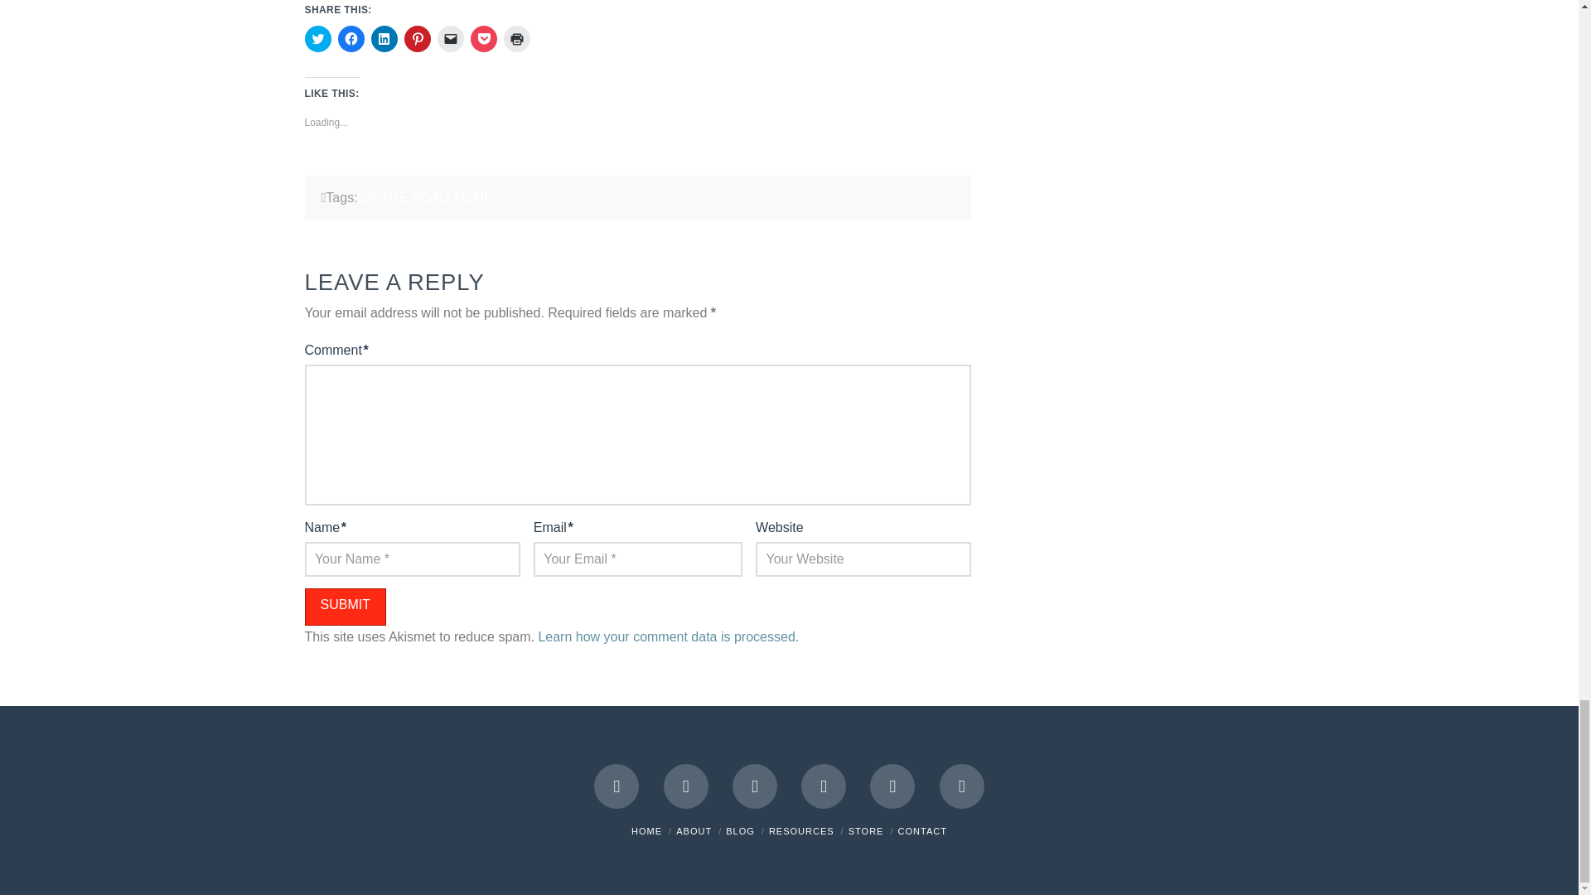 The image size is (1591, 895). I want to click on YouTube, so click(824, 786).